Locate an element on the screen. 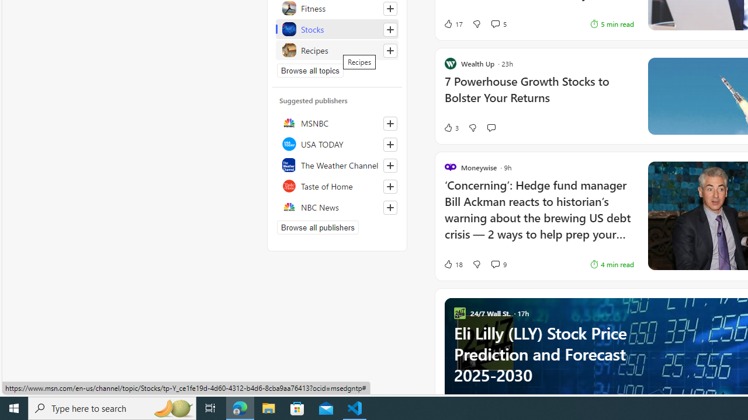 The width and height of the screenshot is (748, 420). Browse all topics is located at coordinates (310, 70).